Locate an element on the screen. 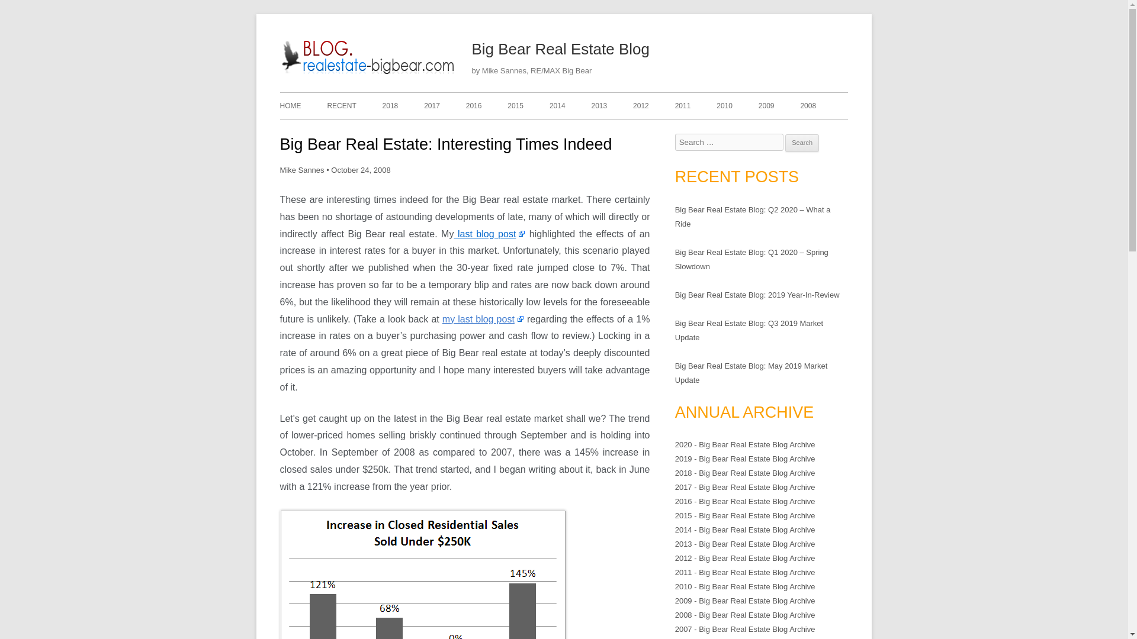 The width and height of the screenshot is (1137, 639). RECENT is located at coordinates (341, 105).